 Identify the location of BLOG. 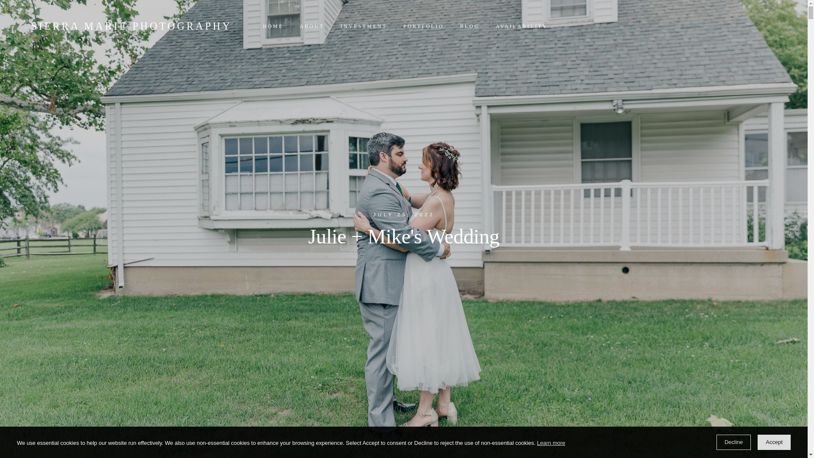
(470, 27).